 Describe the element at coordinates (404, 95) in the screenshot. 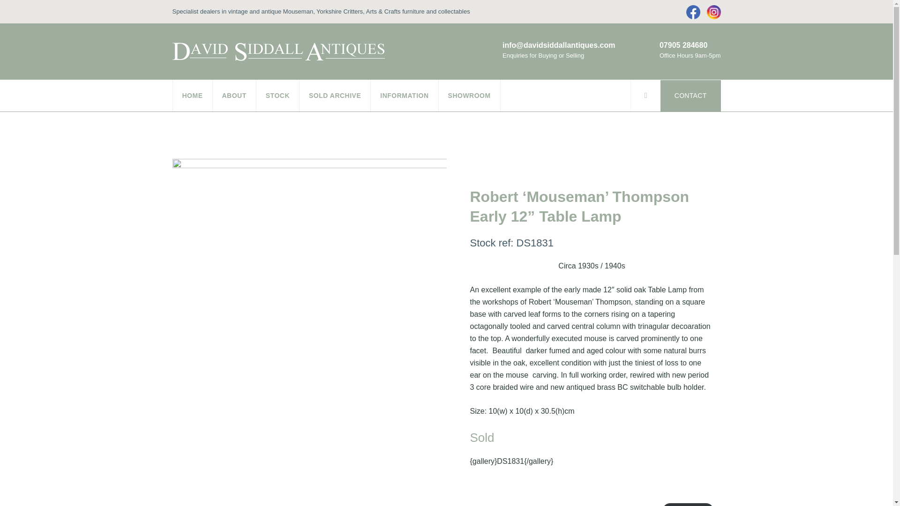

I see `INFORMATION` at that location.